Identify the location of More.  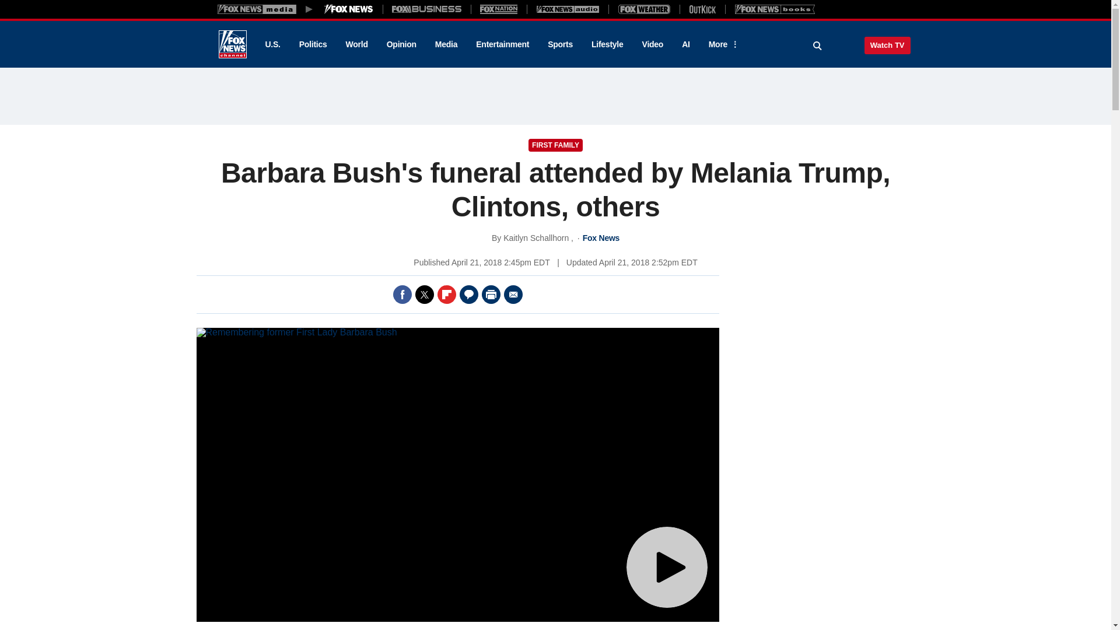
(722, 44).